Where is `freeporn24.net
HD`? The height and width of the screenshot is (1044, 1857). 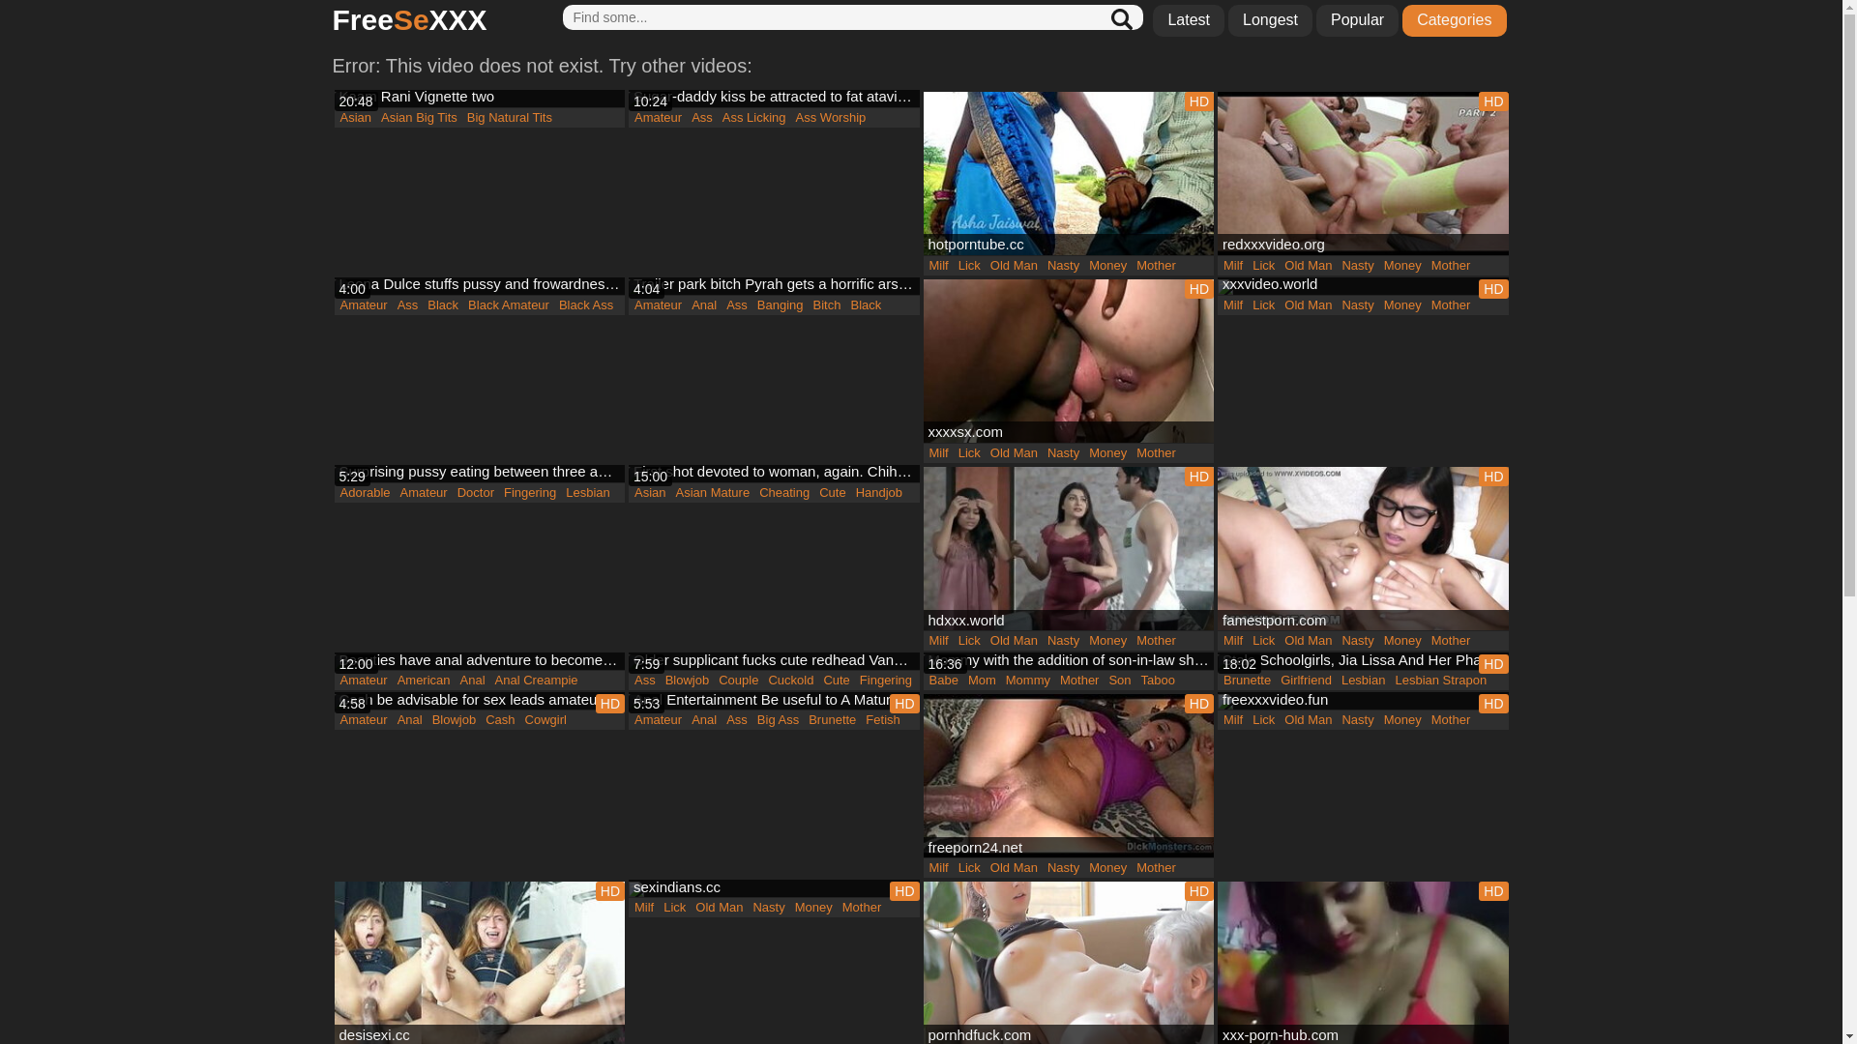
freeporn24.net
HD is located at coordinates (1068, 775).